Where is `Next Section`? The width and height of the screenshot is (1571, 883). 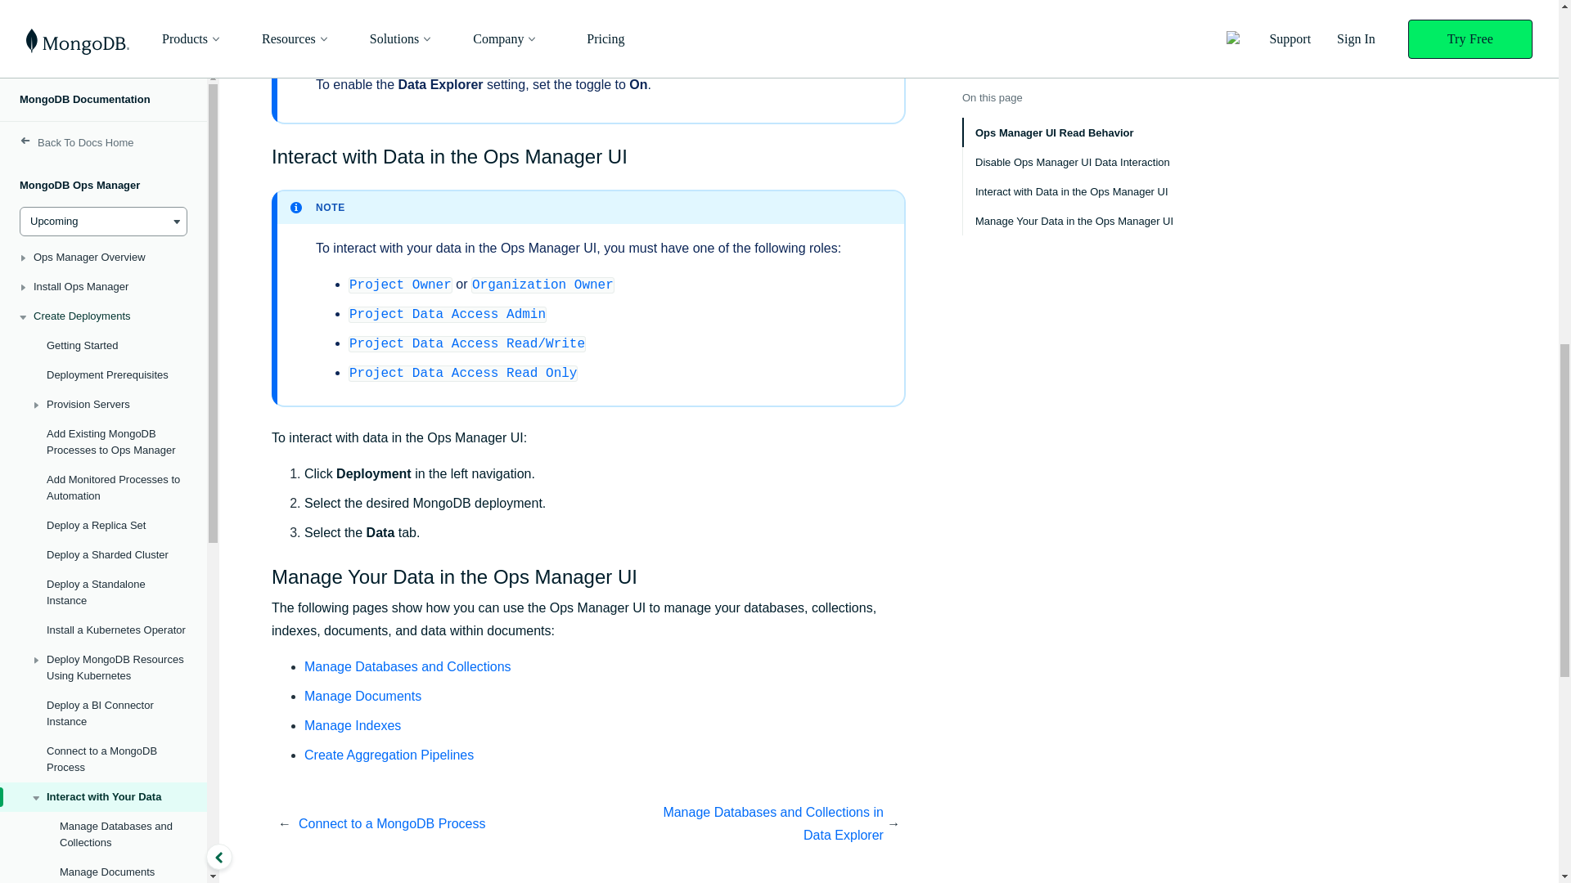 Next Section is located at coordinates (736, 823).